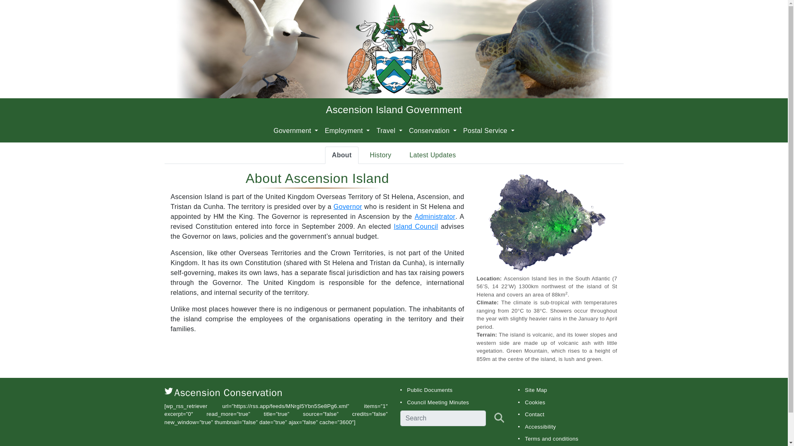  What do you see at coordinates (416, 226) in the screenshot?
I see `Island Council` at bounding box center [416, 226].